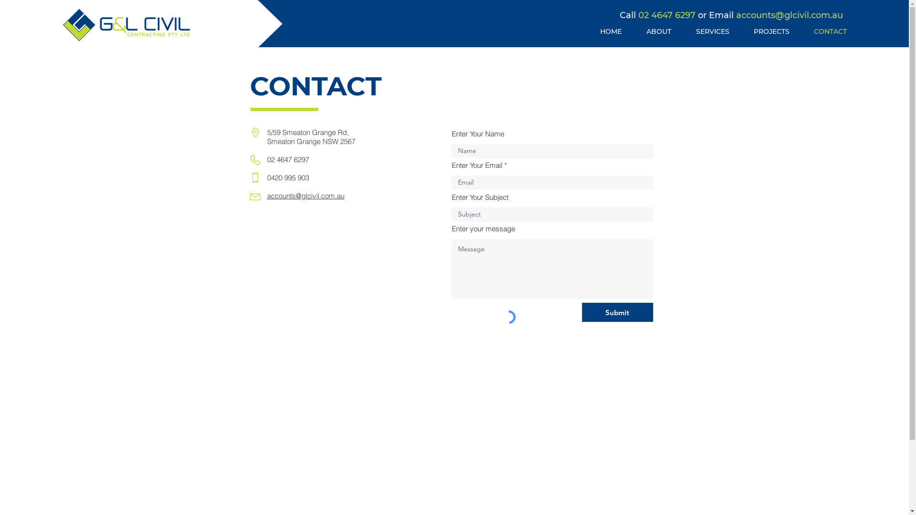 The width and height of the screenshot is (916, 515). I want to click on ABOUT, so click(659, 31).